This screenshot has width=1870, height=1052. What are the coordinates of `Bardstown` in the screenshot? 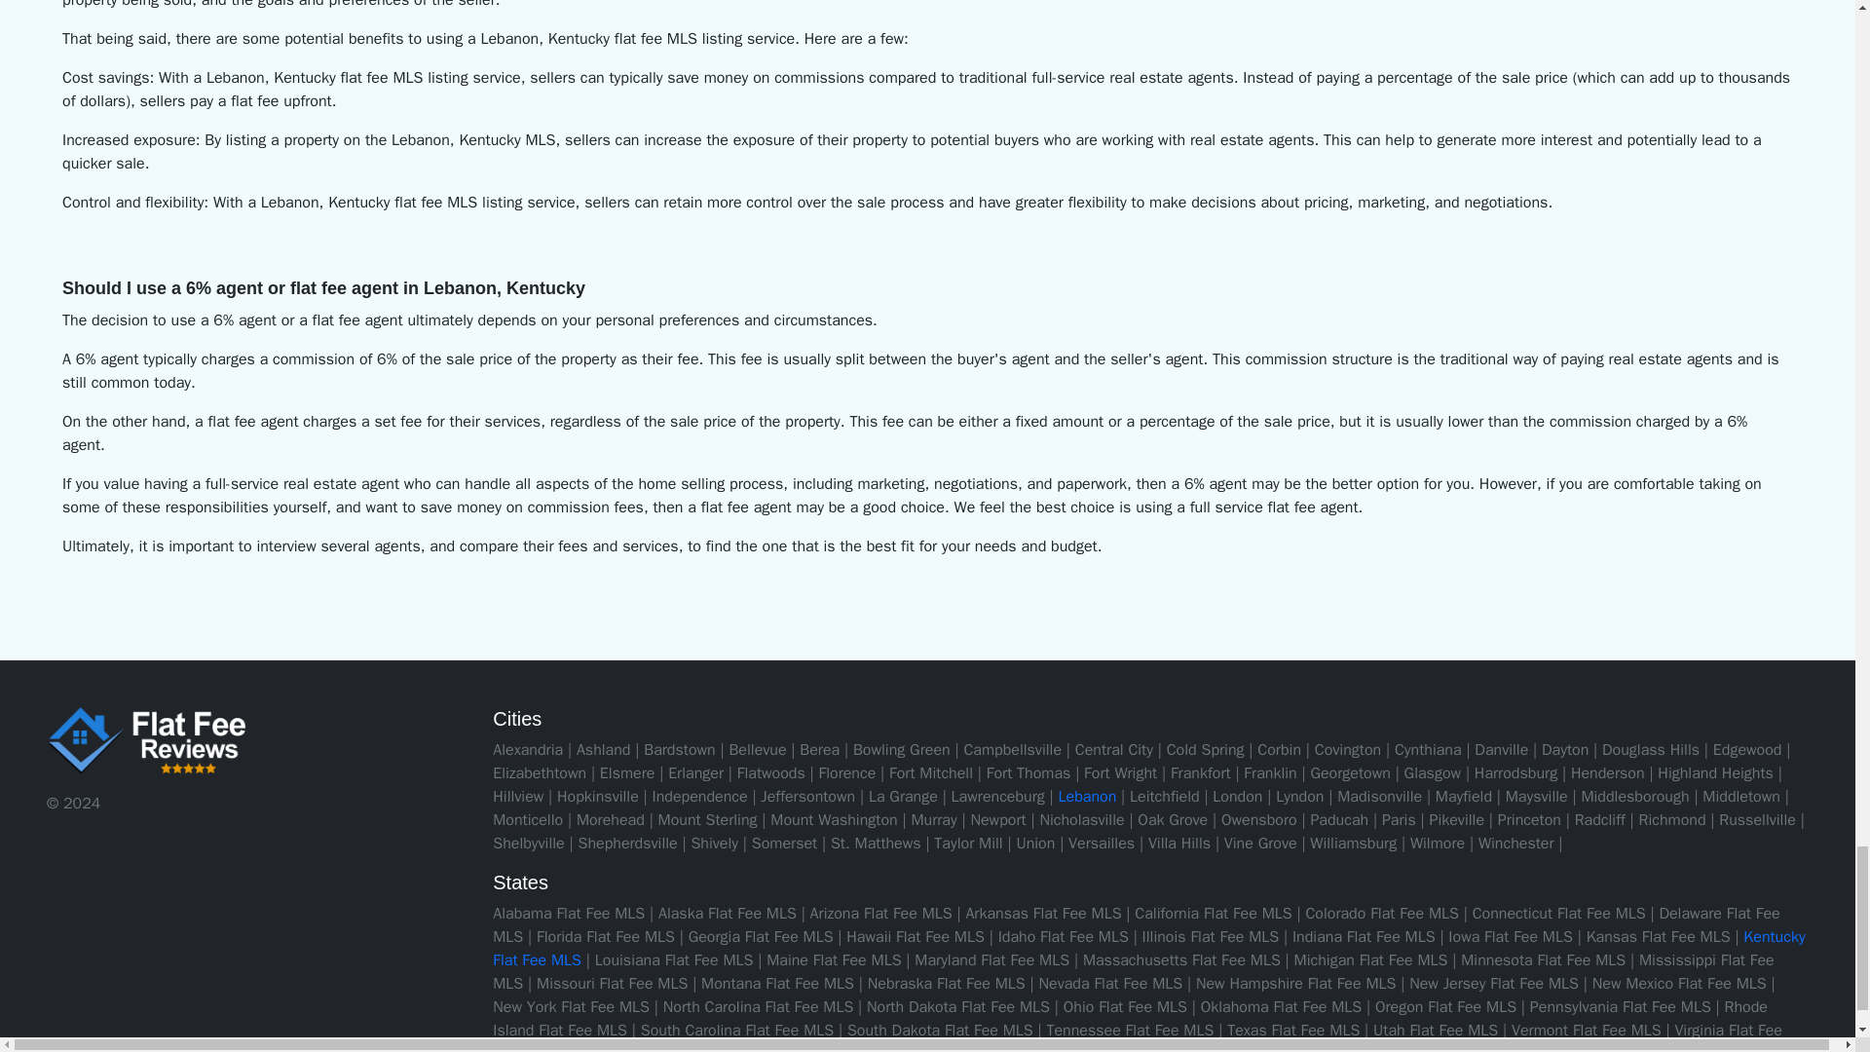 It's located at (678, 750).